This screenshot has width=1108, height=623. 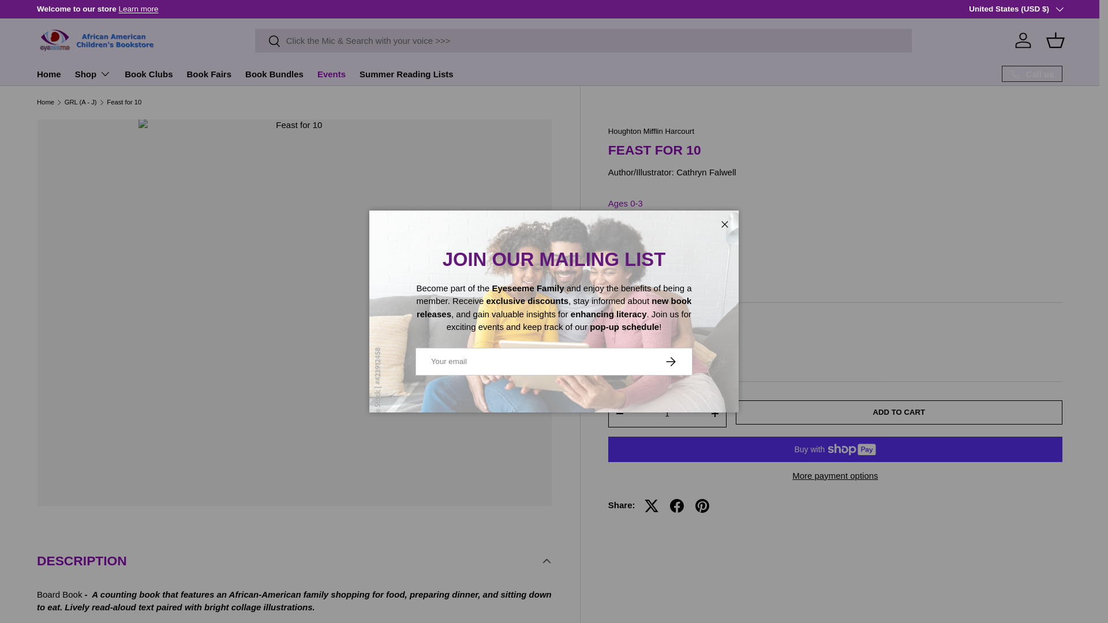 I want to click on Learn more, so click(x=1070, y=8).